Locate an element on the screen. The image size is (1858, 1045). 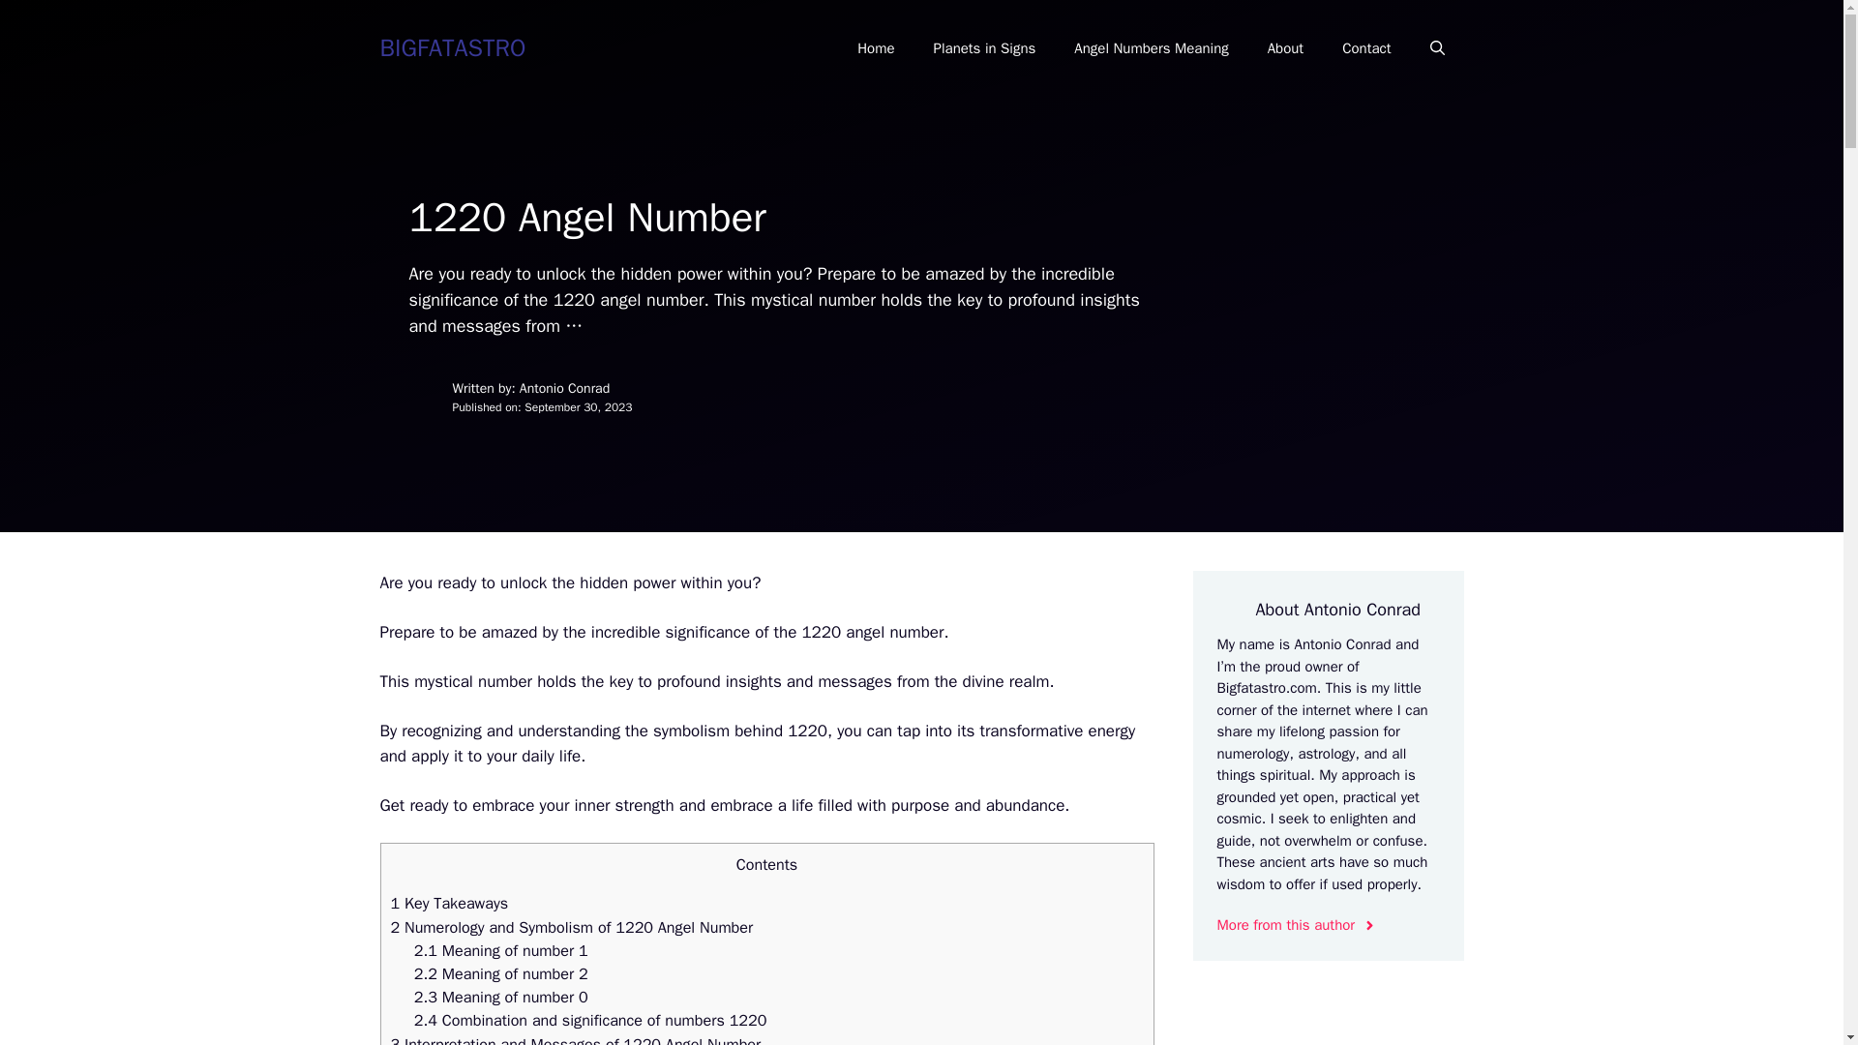
Planets in Signs is located at coordinates (984, 48).